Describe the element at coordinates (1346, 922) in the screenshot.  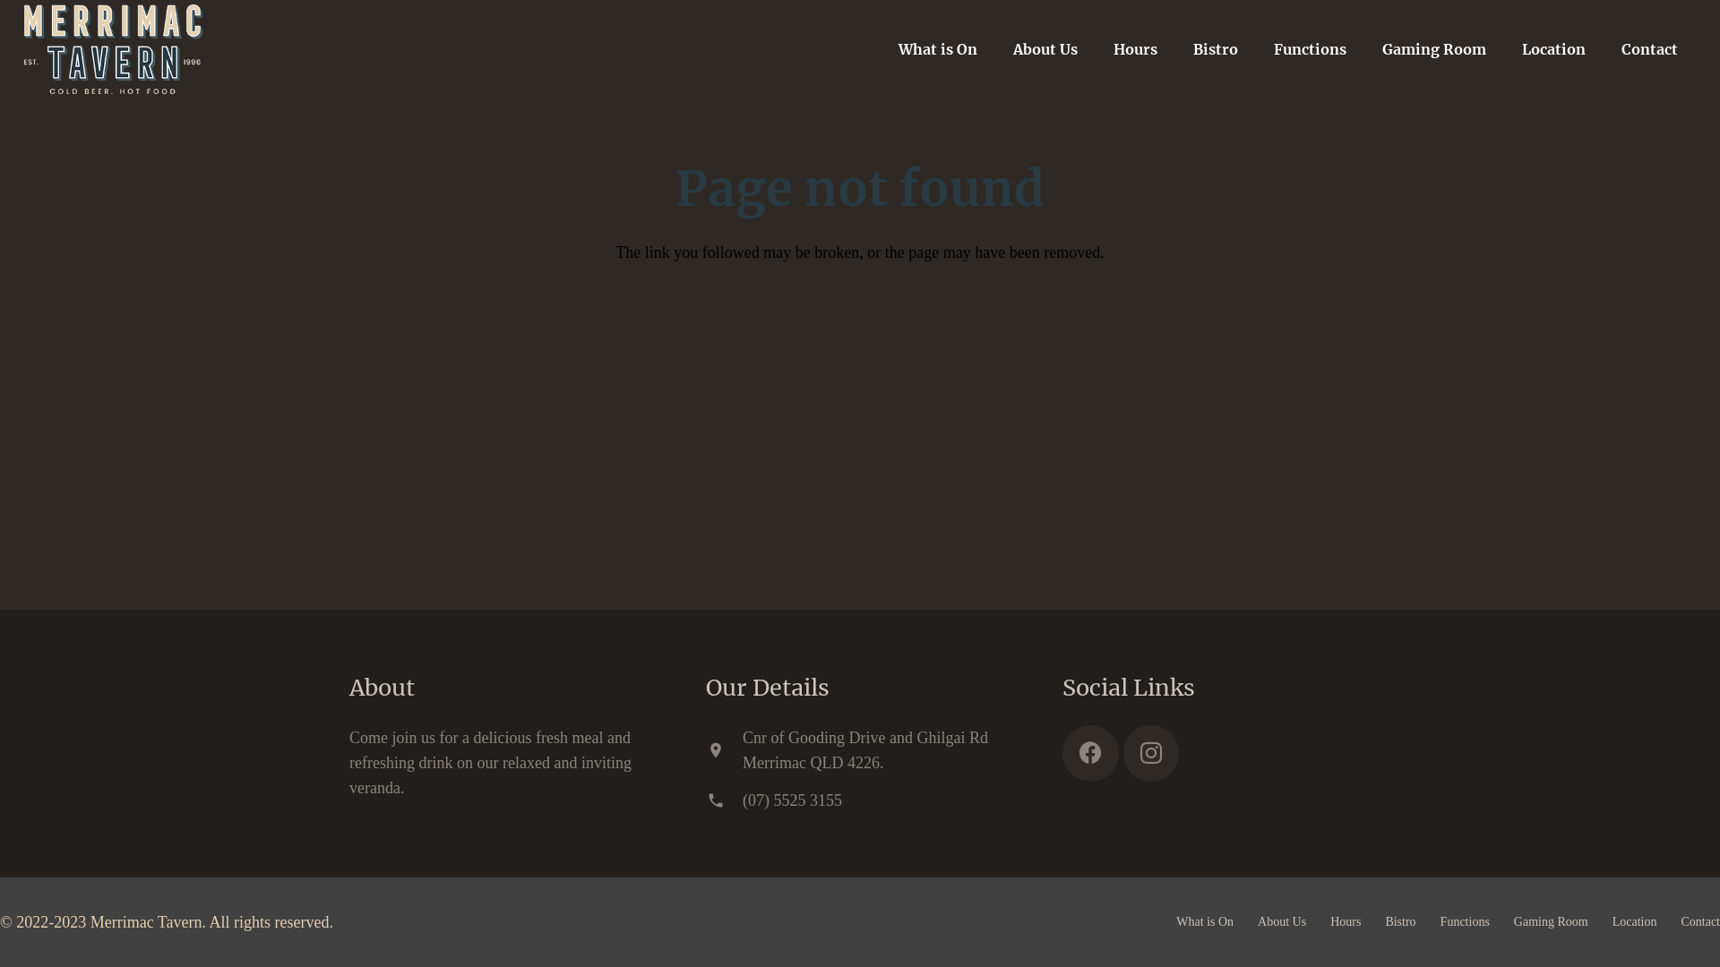
I see `Hours` at that location.